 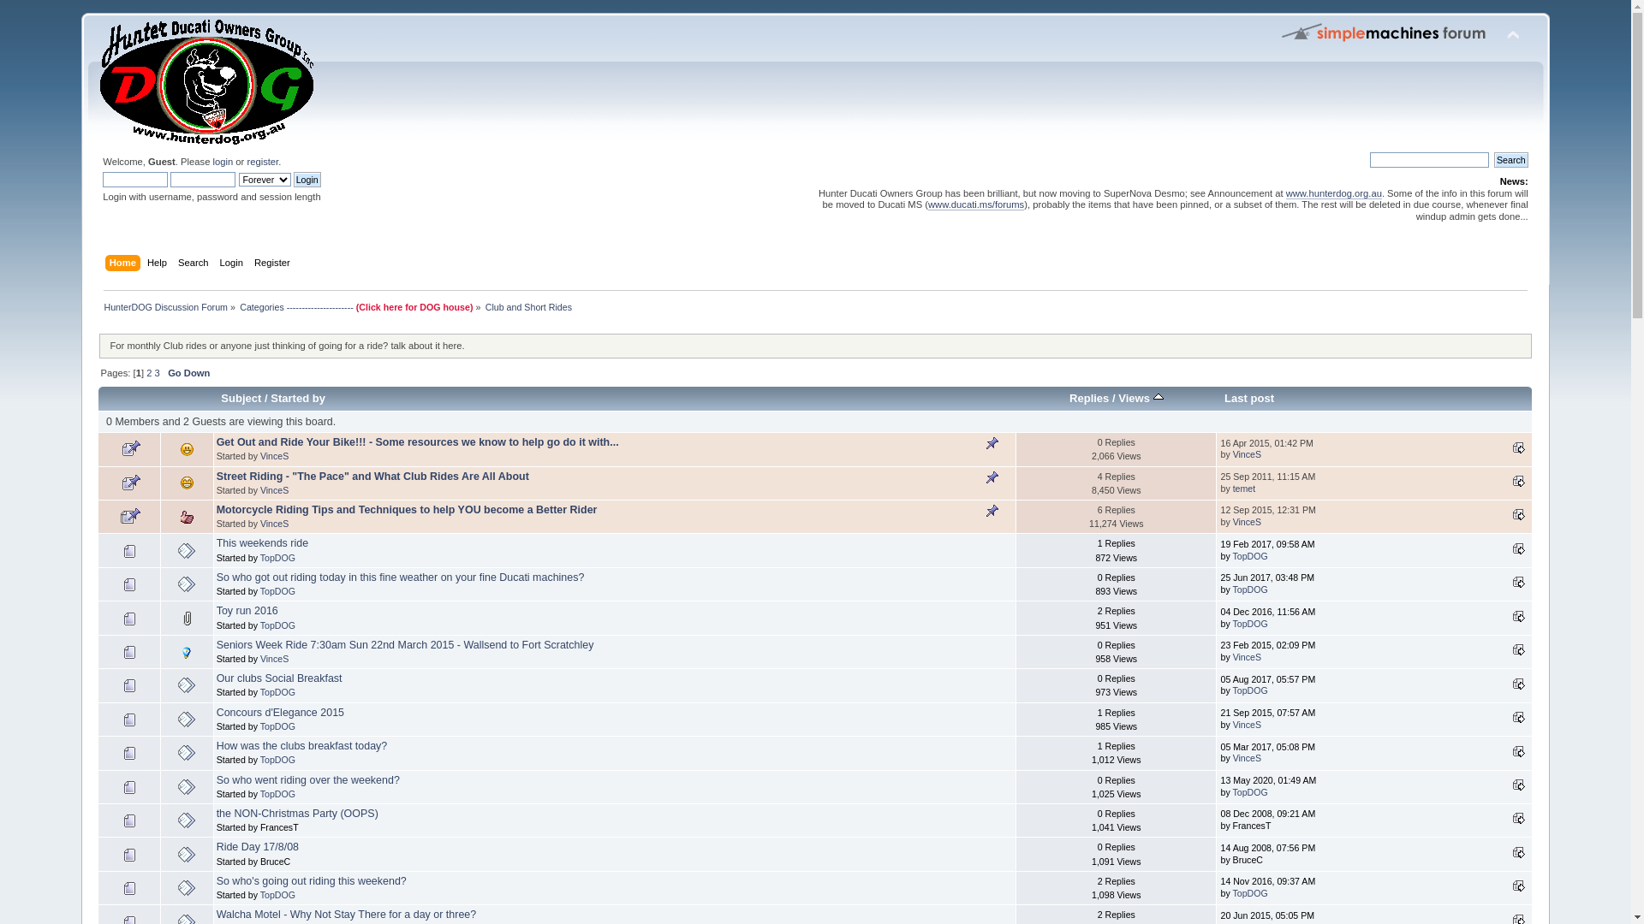 I want to click on Started by, so click(x=298, y=399).